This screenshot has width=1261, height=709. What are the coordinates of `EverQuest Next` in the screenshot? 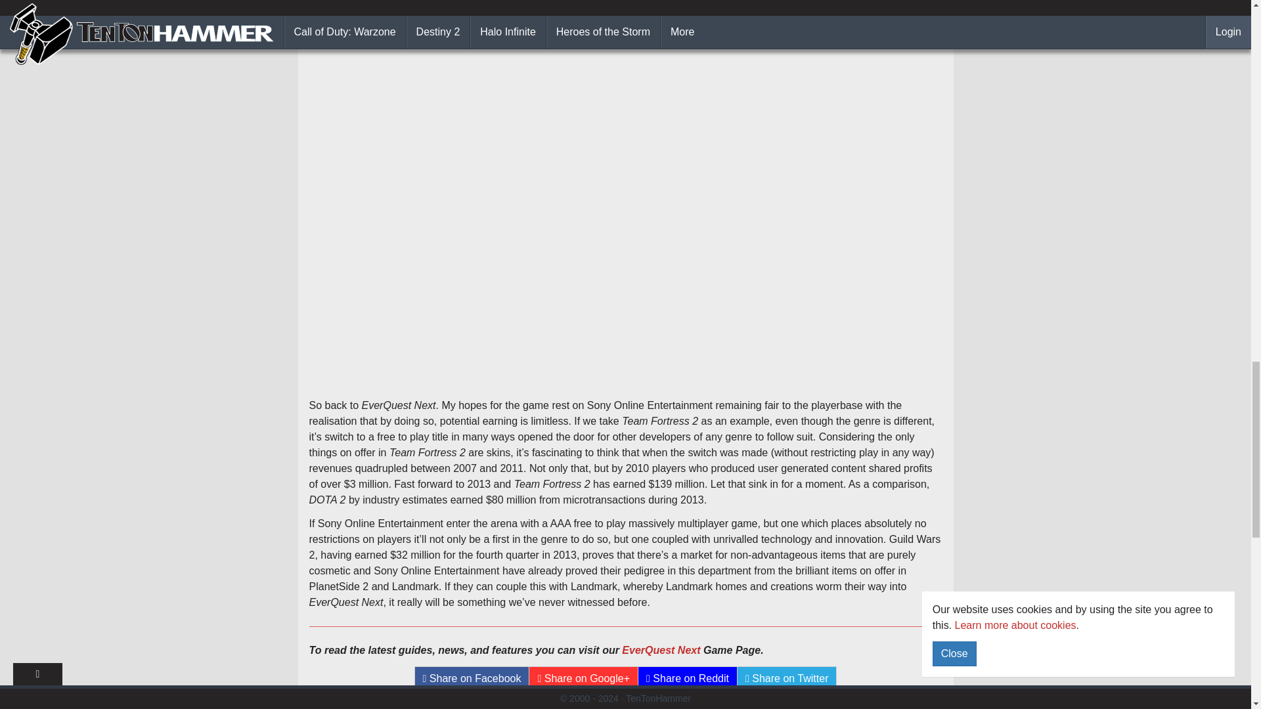 It's located at (661, 650).